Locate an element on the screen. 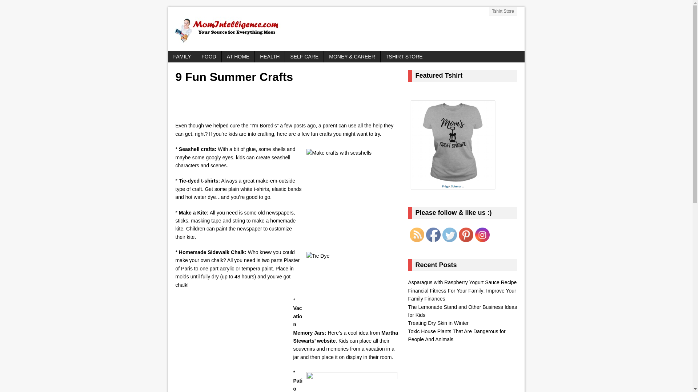 Image resolution: width=698 pixels, height=392 pixels. FOOD is located at coordinates (209, 57).